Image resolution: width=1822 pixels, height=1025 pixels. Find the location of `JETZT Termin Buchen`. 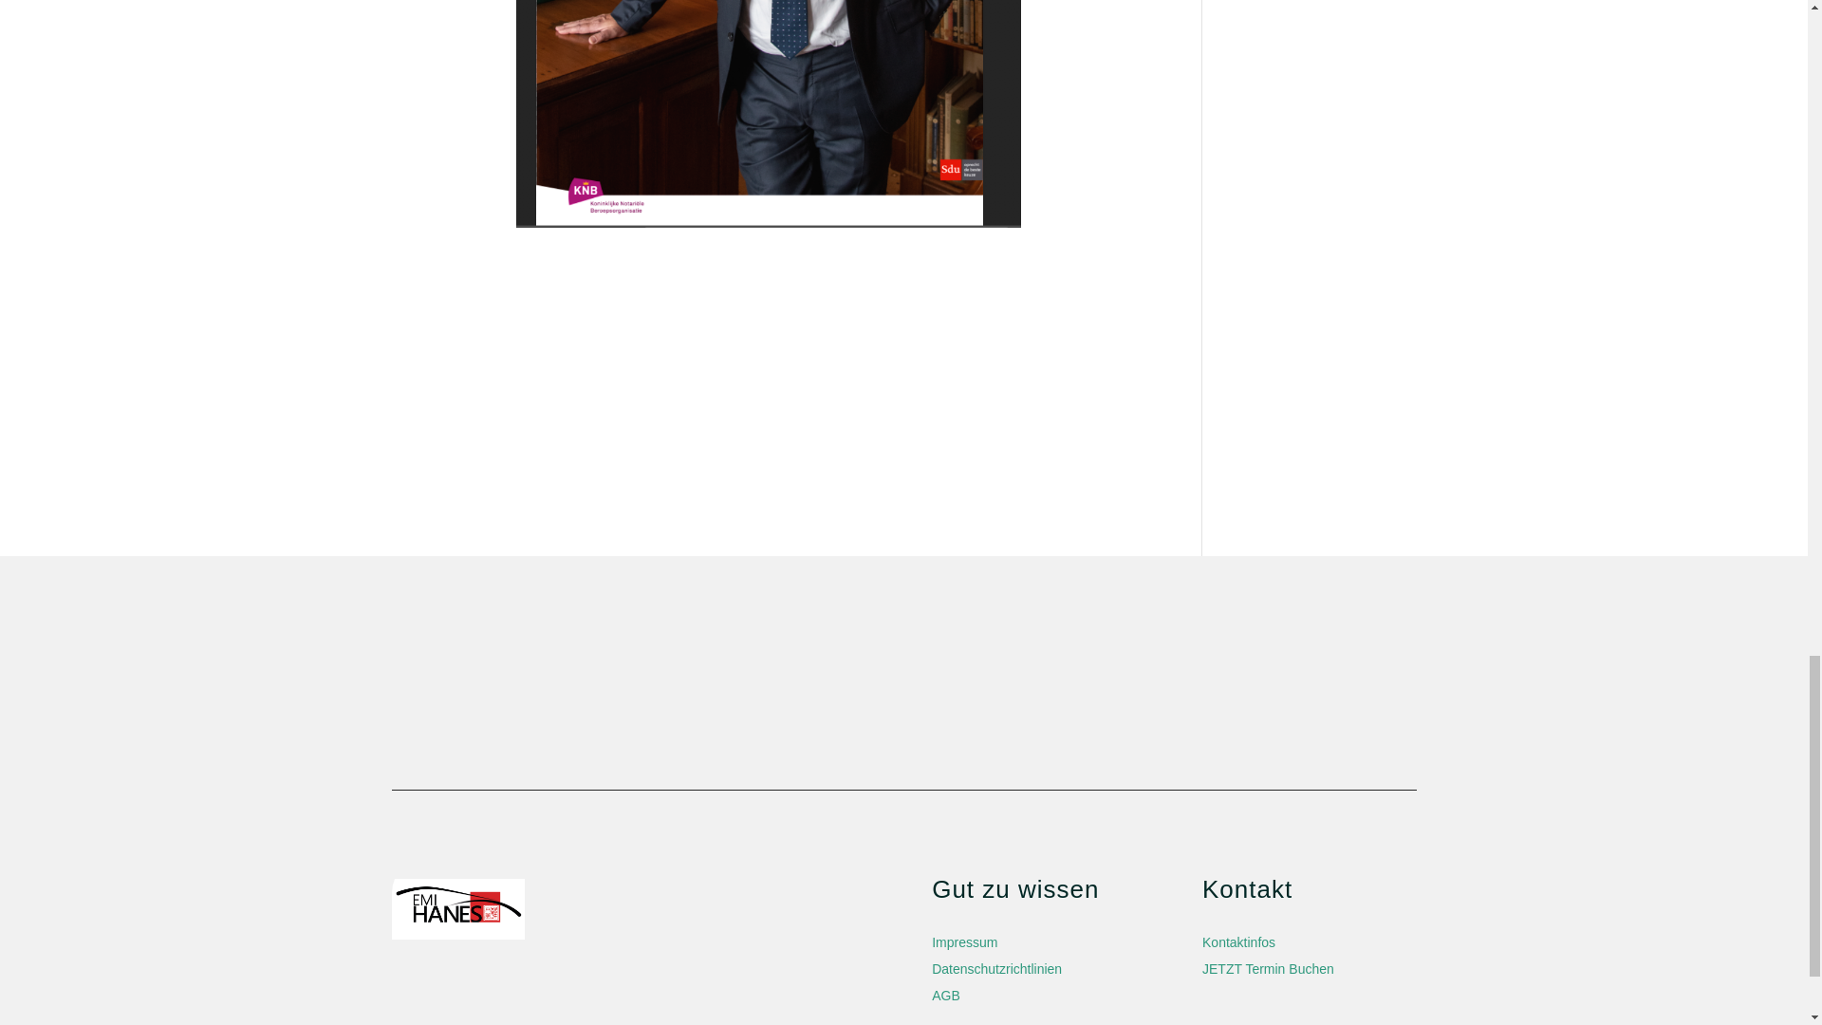

JETZT Termin Buchen is located at coordinates (1268, 969).